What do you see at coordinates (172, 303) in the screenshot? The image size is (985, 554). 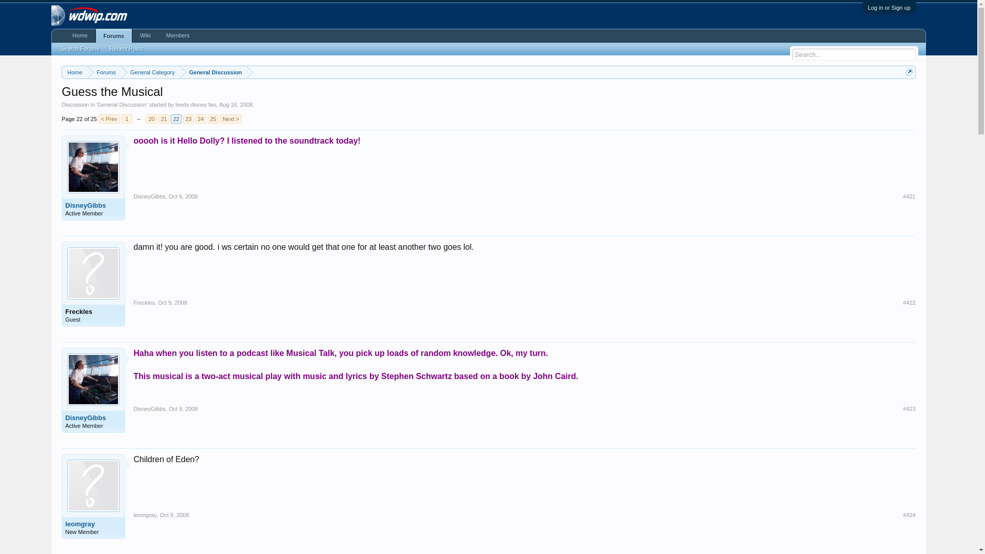 I see `Permalink` at bounding box center [172, 303].